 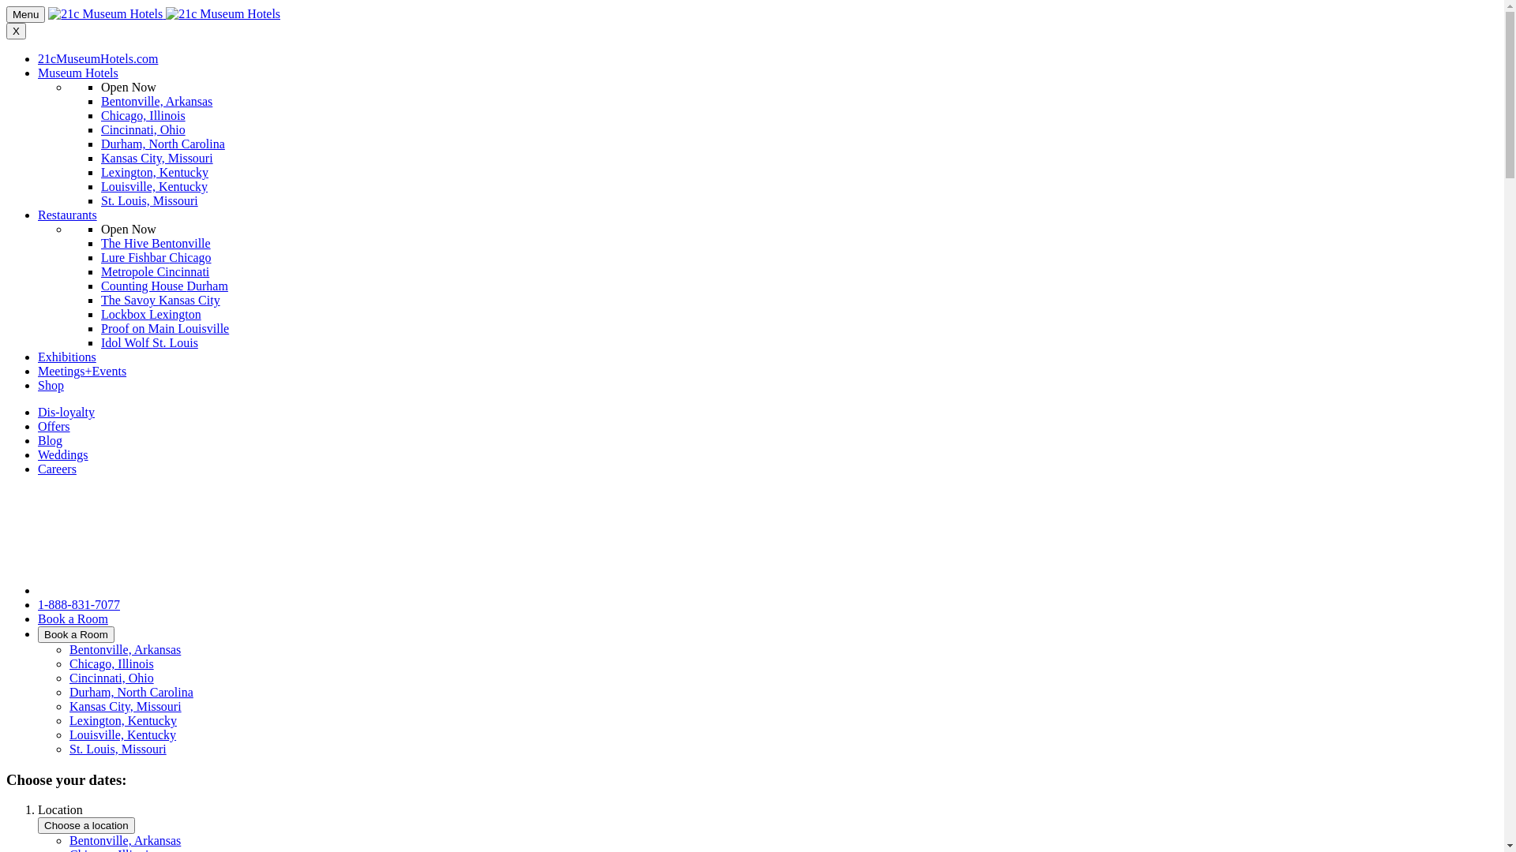 I want to click on Book a Room, so click(x=73, y=618).